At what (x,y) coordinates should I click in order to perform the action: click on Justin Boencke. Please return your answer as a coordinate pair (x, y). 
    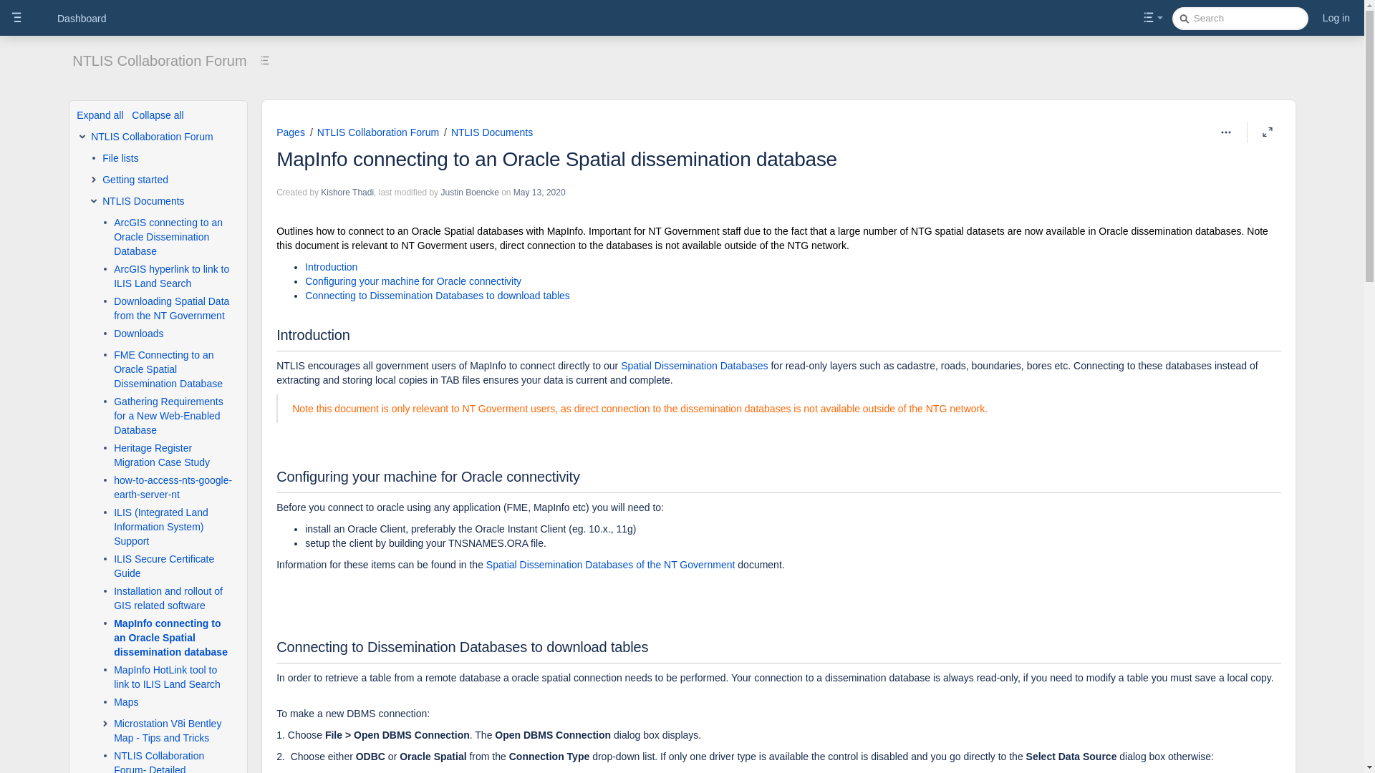
    Looking at the image, I should click on (470, 193).